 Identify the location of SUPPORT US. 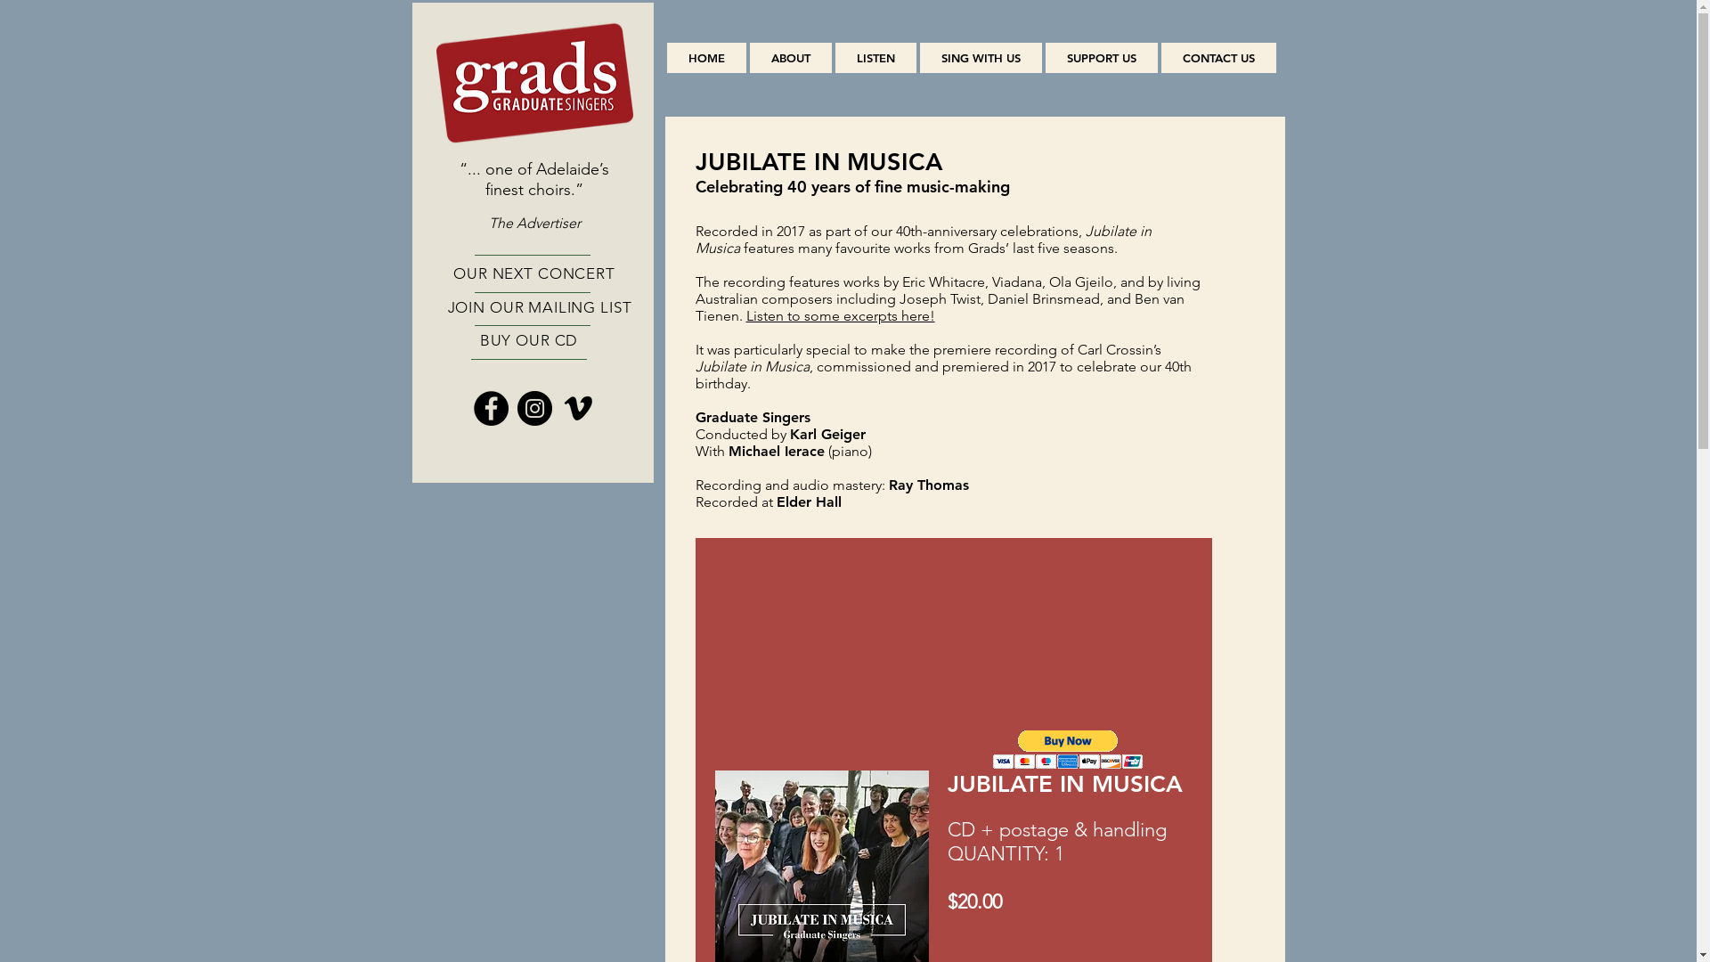
(1102, 58).